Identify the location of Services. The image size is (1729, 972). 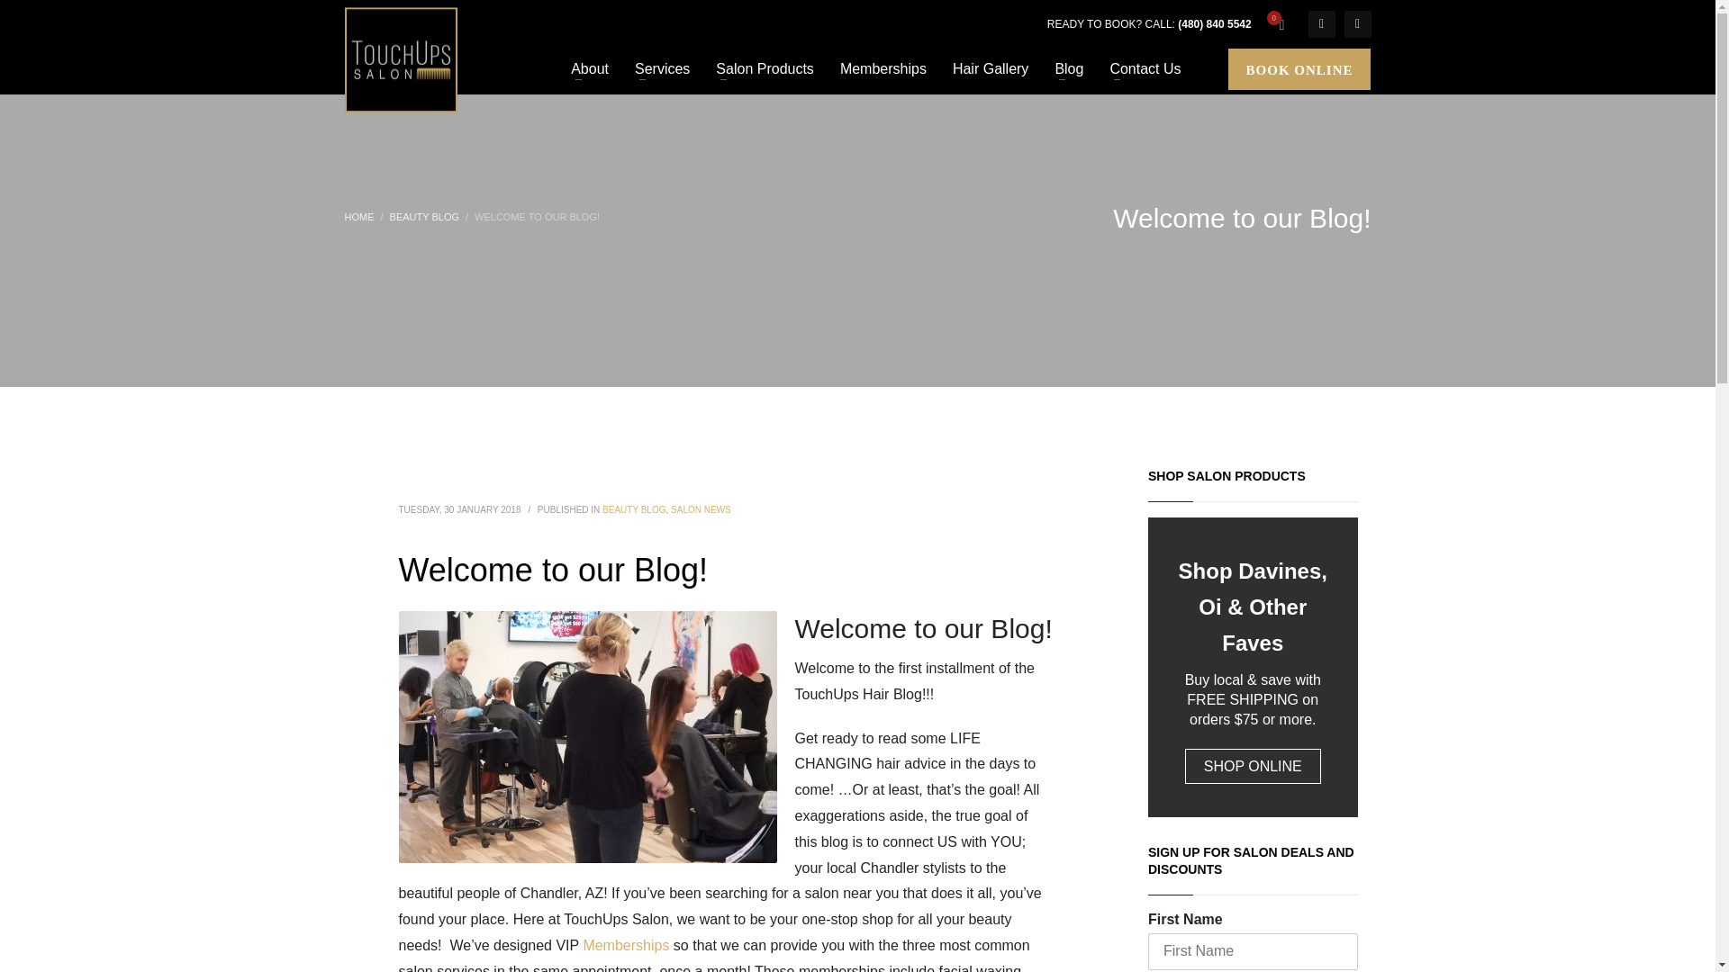
(662, 68).